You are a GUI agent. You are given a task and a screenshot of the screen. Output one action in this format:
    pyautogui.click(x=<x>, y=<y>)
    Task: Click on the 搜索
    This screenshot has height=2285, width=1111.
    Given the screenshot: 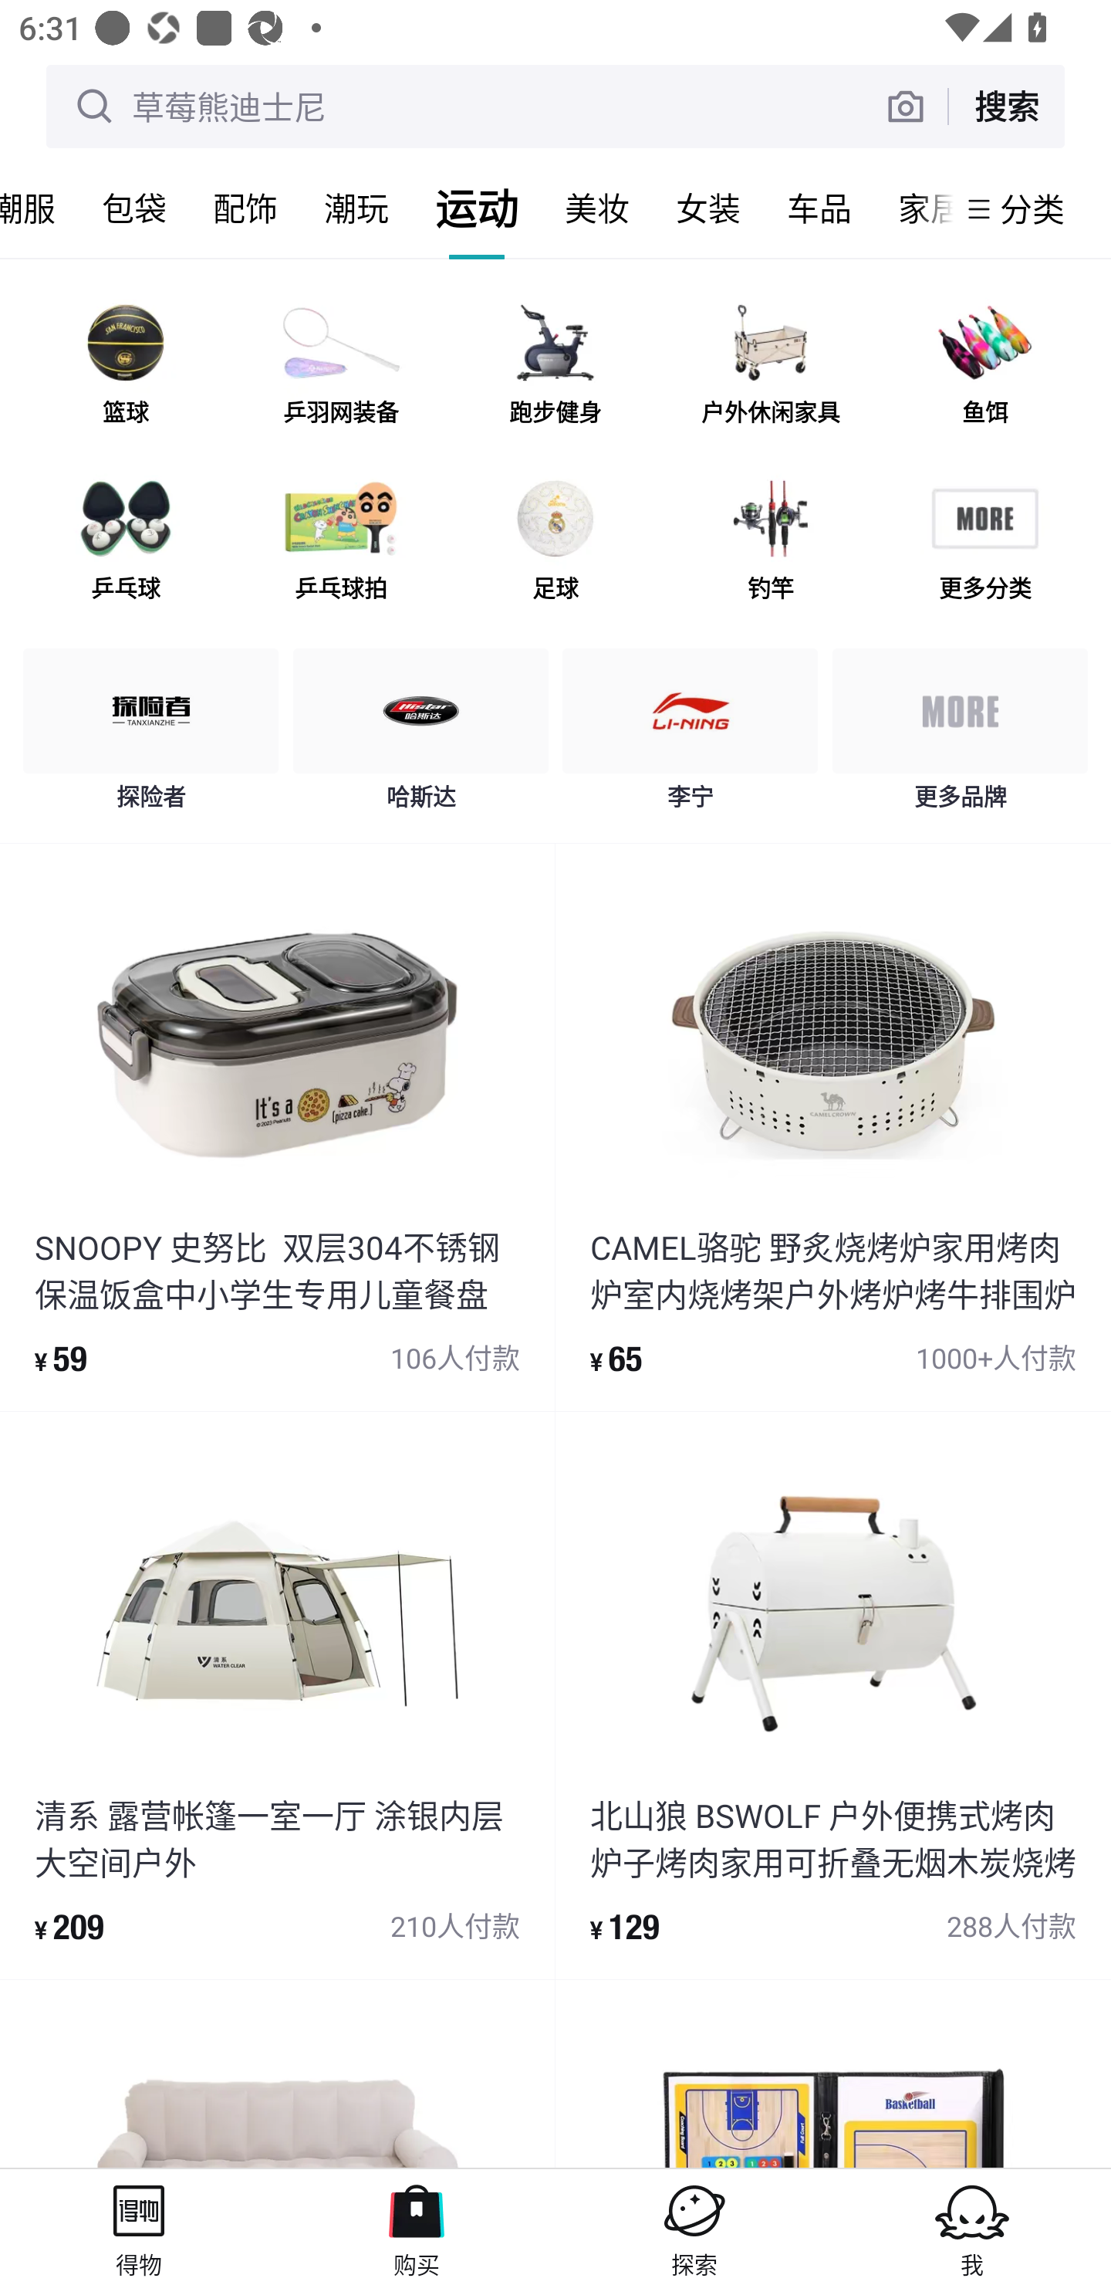 What is the action you would take?
    pyautogui.click(x=1006, y=106)
    